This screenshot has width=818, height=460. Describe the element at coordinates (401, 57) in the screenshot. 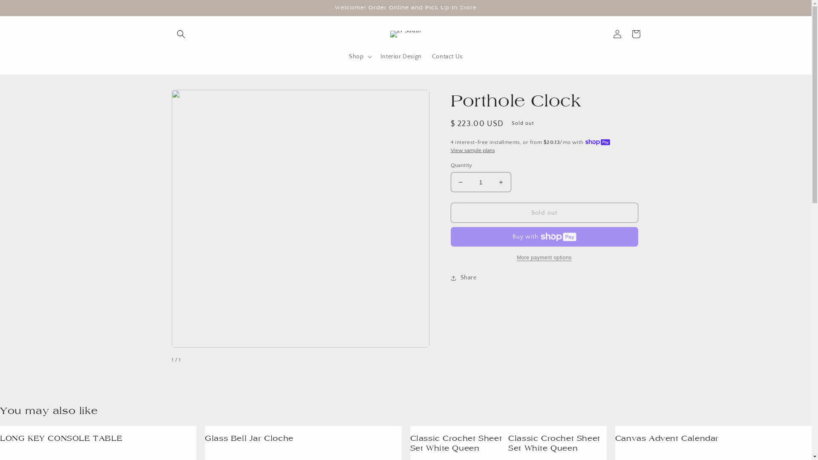

I see `Interior Design` at that location.